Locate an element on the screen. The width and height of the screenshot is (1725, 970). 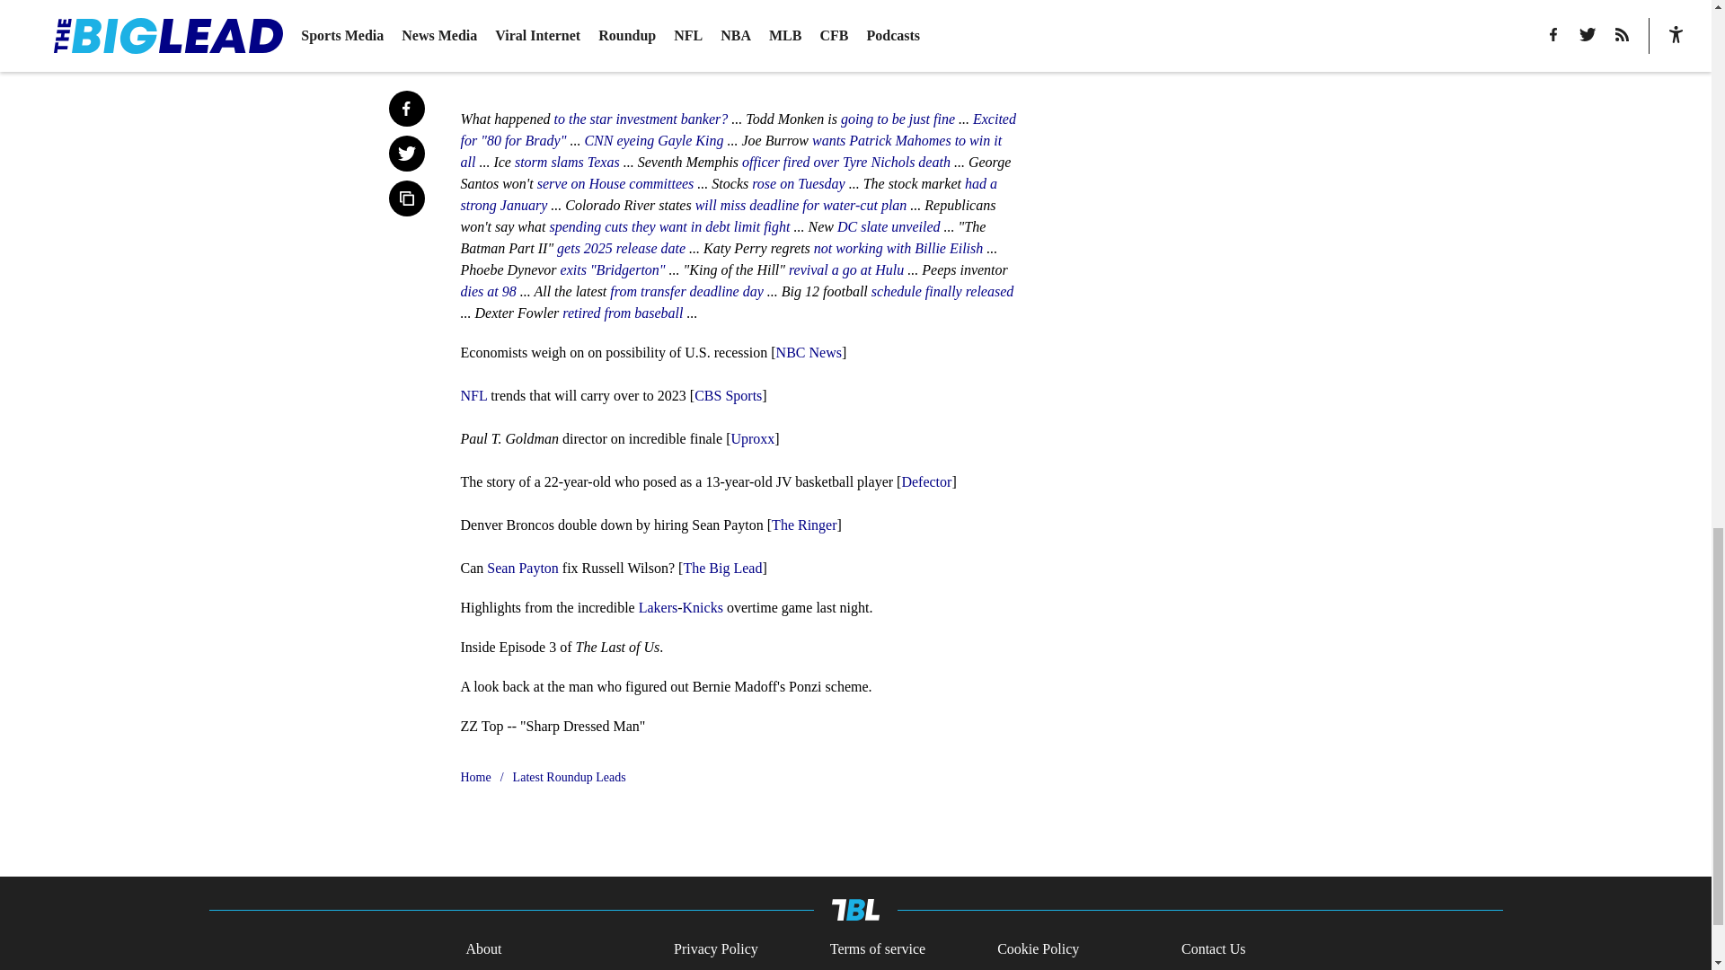
exits "Bridgerton" is located at coordinates (613, 269).